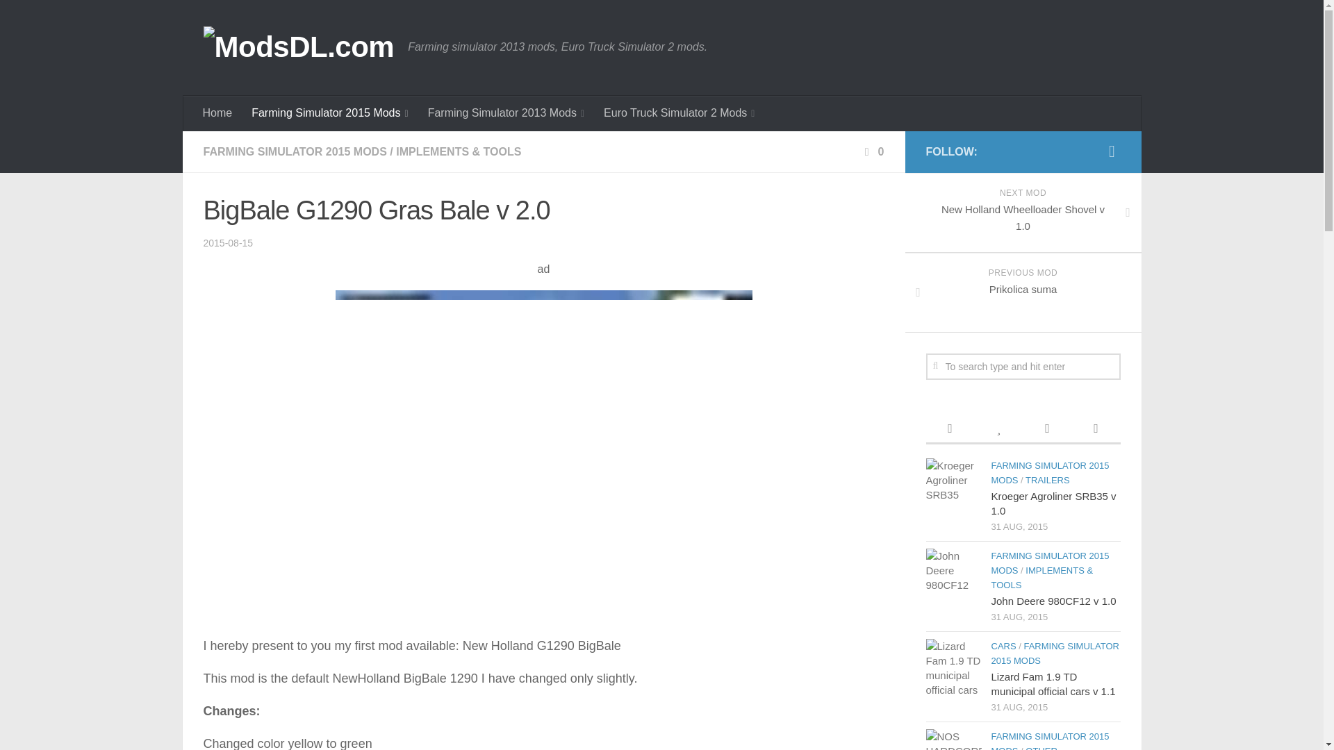 The height and width of the screenshot is (750, 1334). I want to click on ModsDL.com on Facebook, so click(1112, 151).